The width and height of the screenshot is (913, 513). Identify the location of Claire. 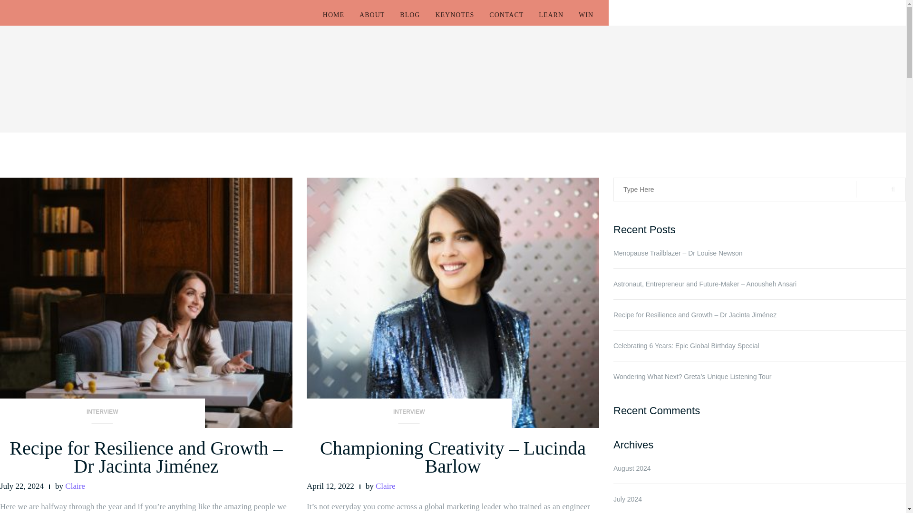
(75, 486).